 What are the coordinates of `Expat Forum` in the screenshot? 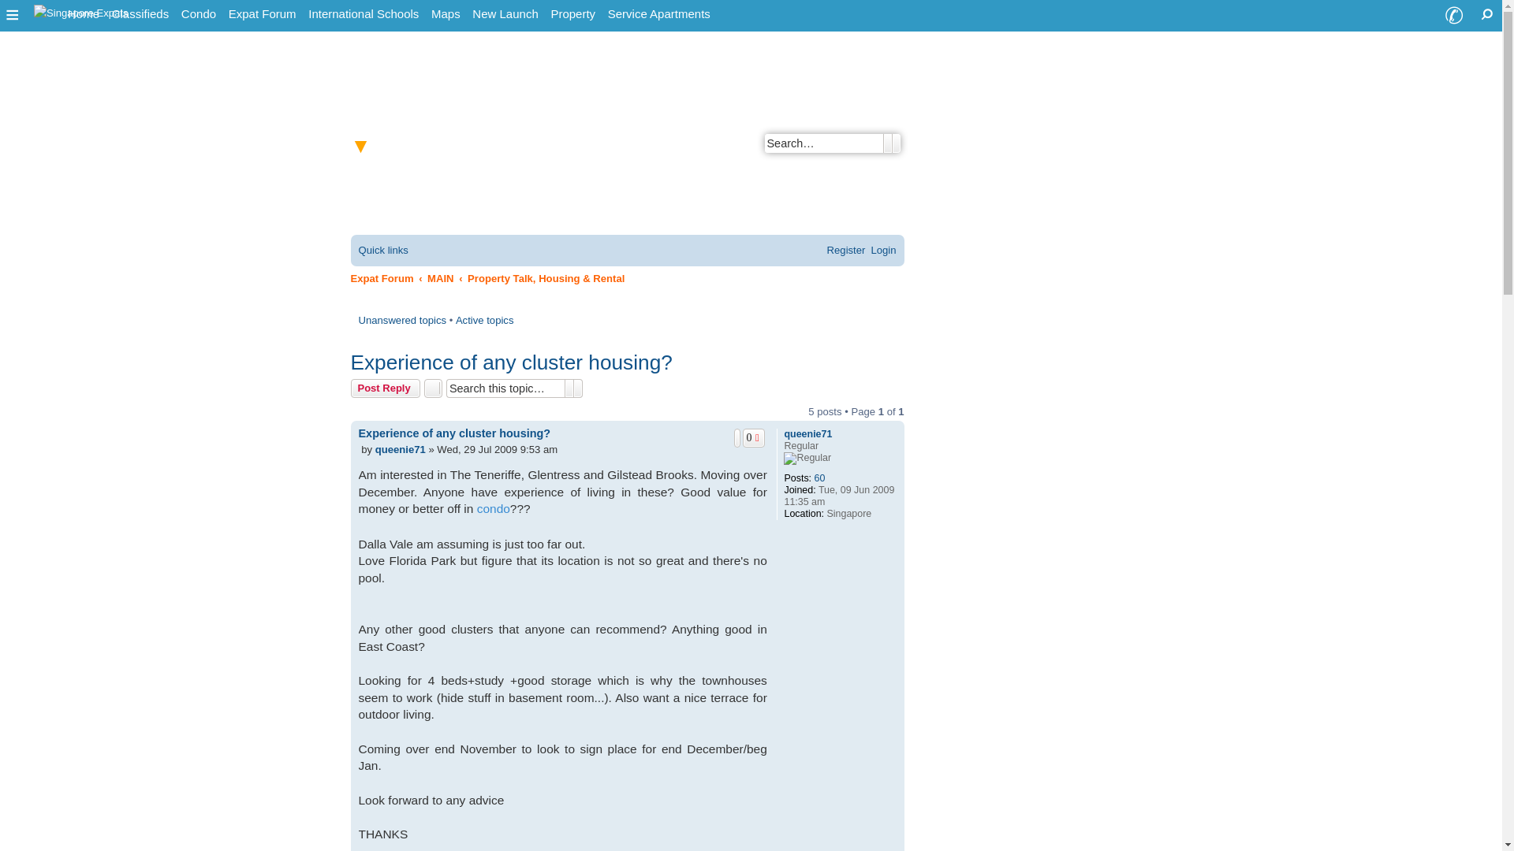 It's located at (263, 14).